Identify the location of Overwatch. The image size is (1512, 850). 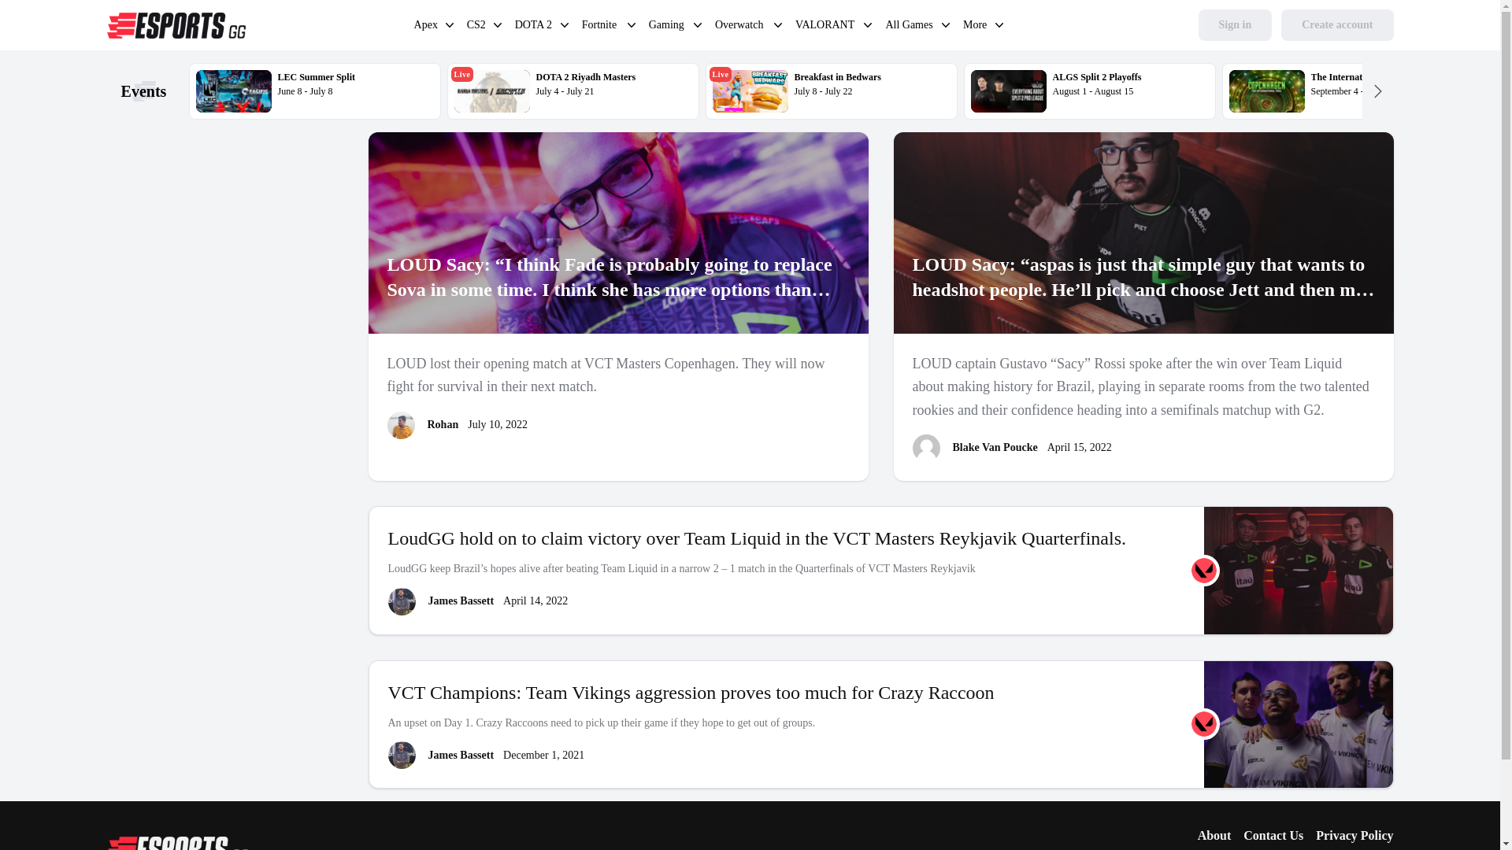
(573, 91).